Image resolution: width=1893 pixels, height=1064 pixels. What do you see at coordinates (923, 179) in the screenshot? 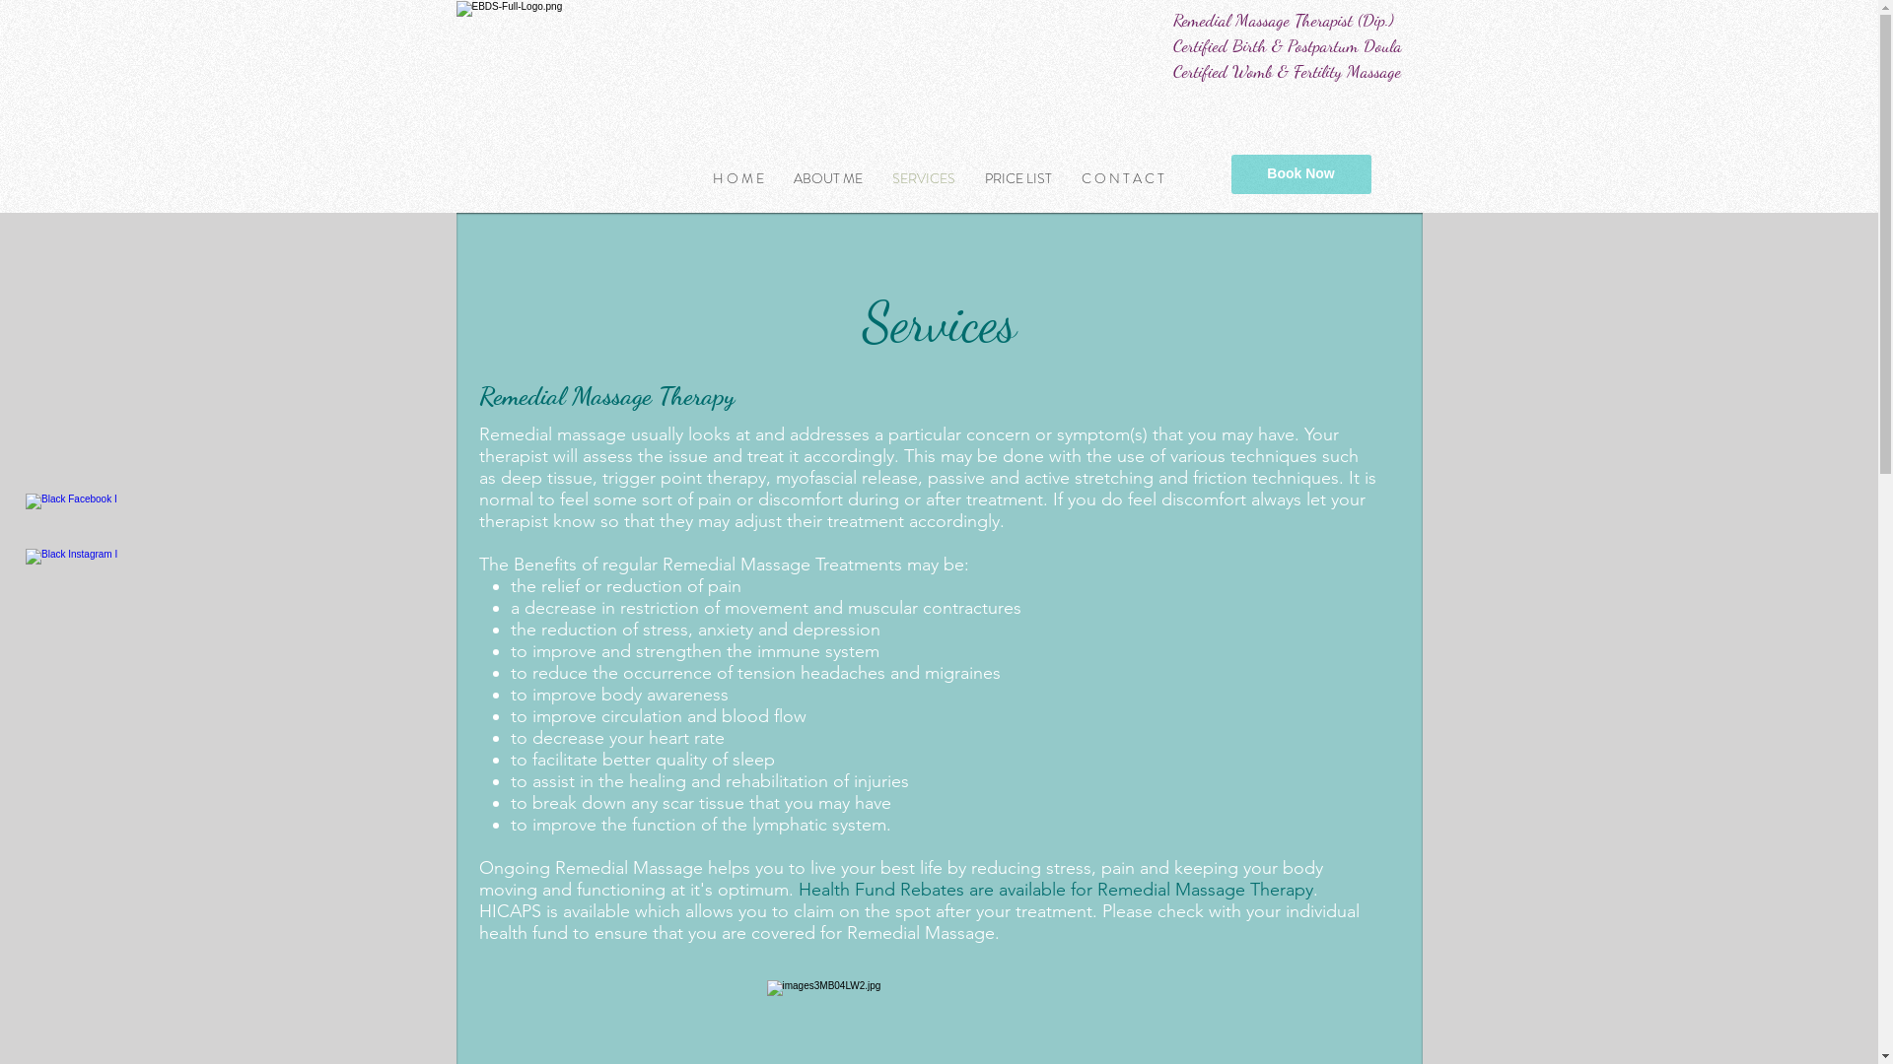
I see `SERVICES` at bounding box center [923, 179].